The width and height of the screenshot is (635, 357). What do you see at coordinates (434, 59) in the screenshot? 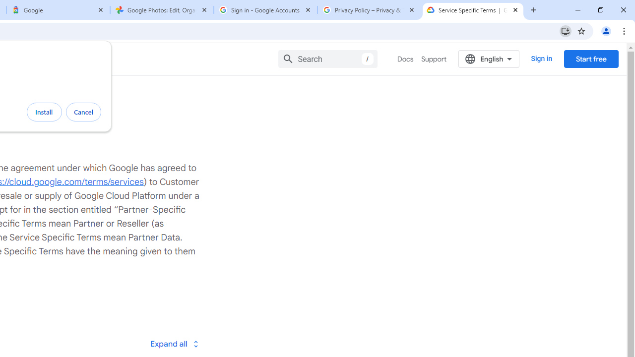
I see `Support` at bounding box center [434, 59].